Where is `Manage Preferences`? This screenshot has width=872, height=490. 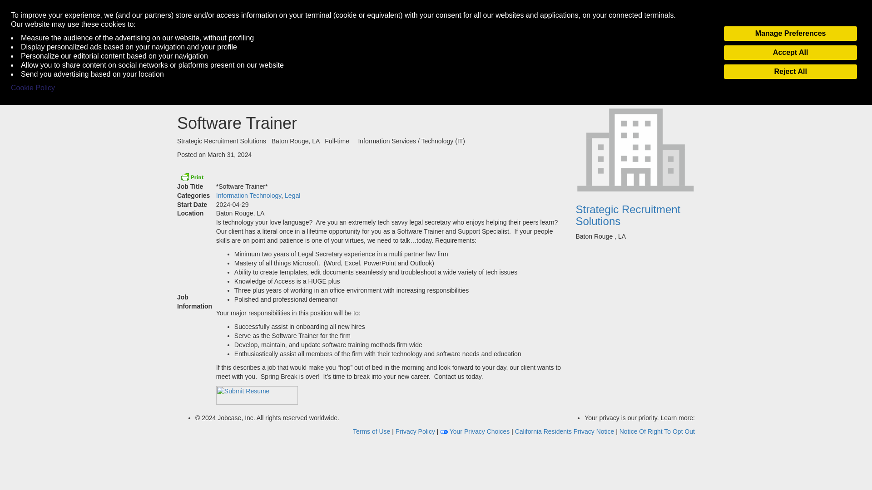 Manage Preferences is located at coordinates (790, 34).